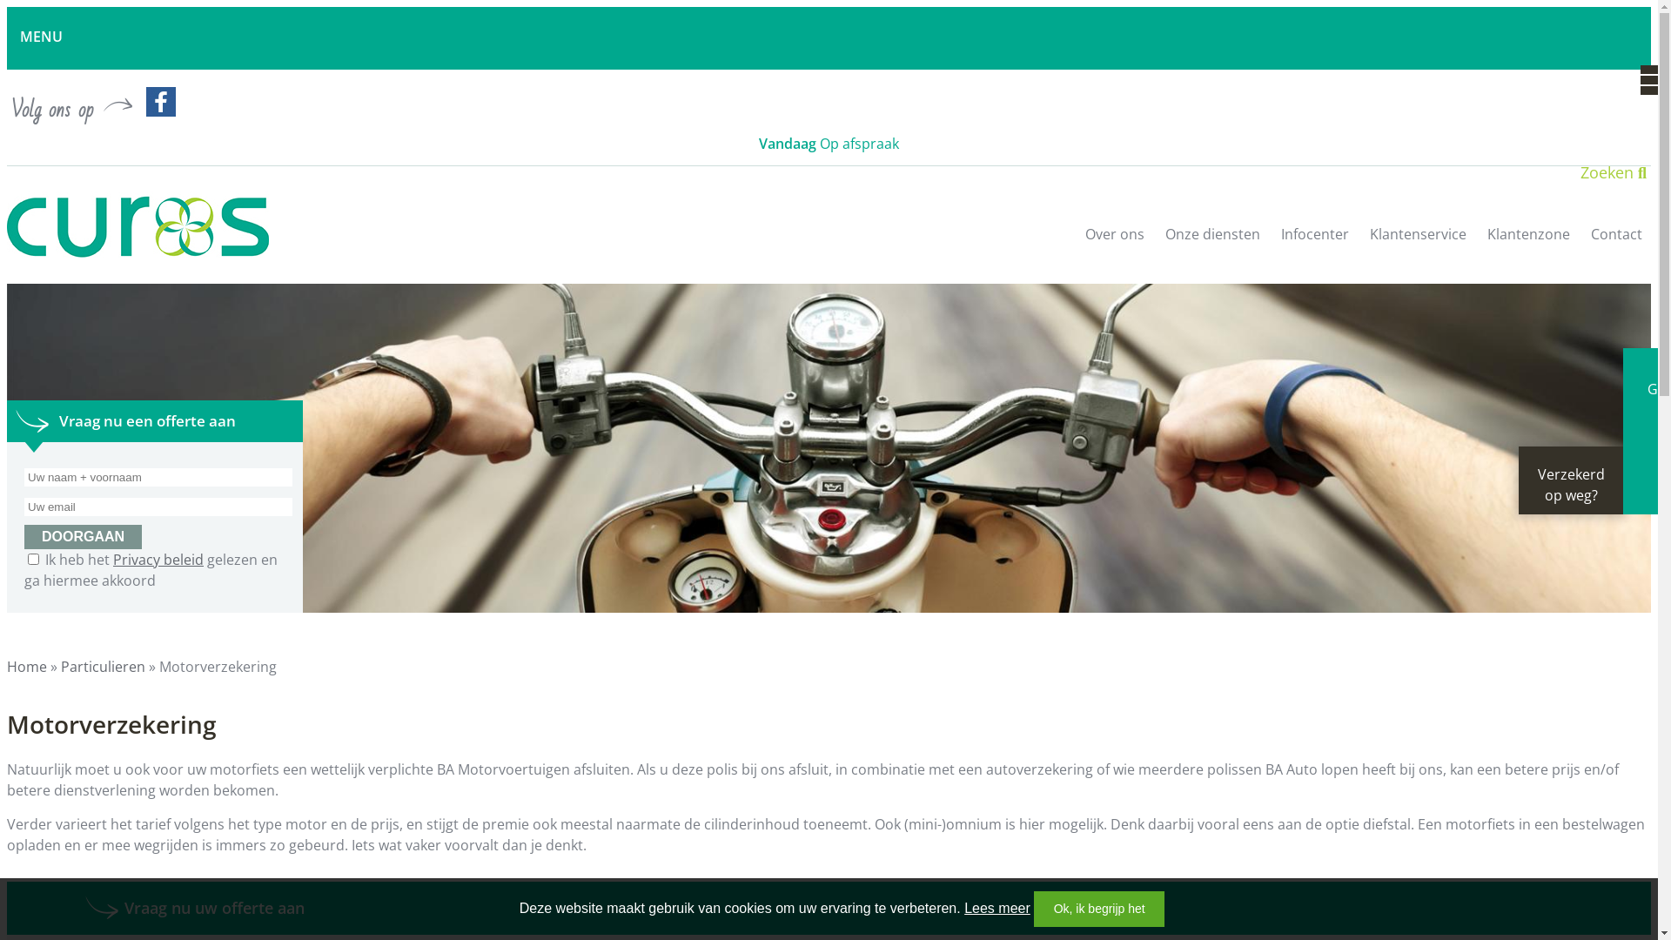  Describe the element at coordinates (1315, 247) in the screenshot. I see `Infocenter` at that location.